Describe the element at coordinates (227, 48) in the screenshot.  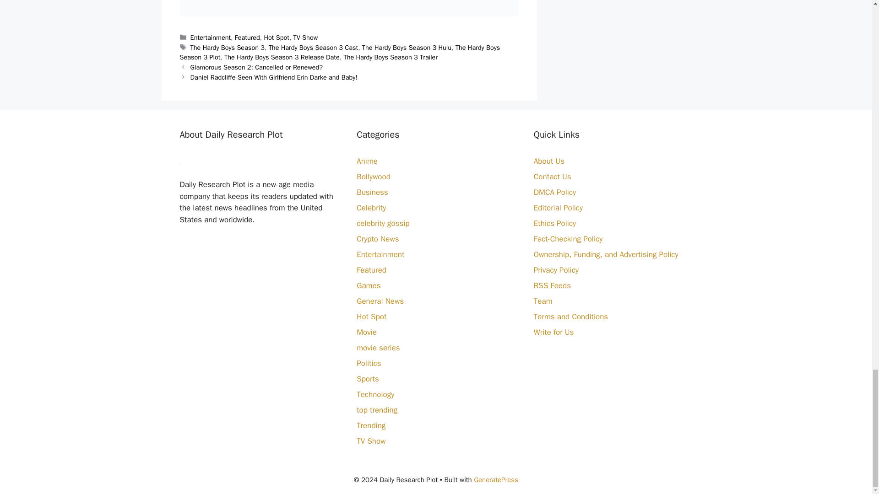
I see `The Hardy Boys Season 3` at that location.